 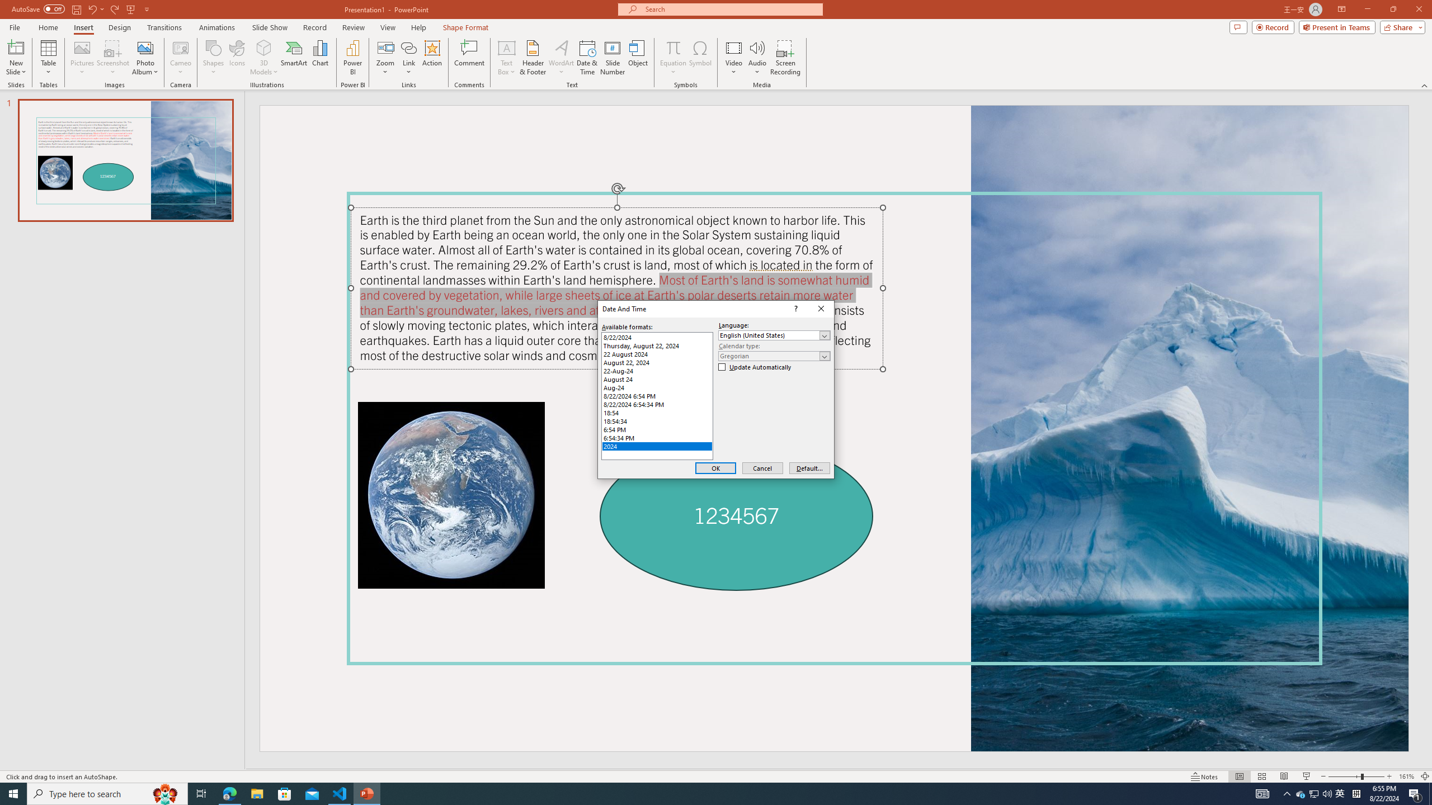 I want to click on Icons, so click(x=237, y=58).